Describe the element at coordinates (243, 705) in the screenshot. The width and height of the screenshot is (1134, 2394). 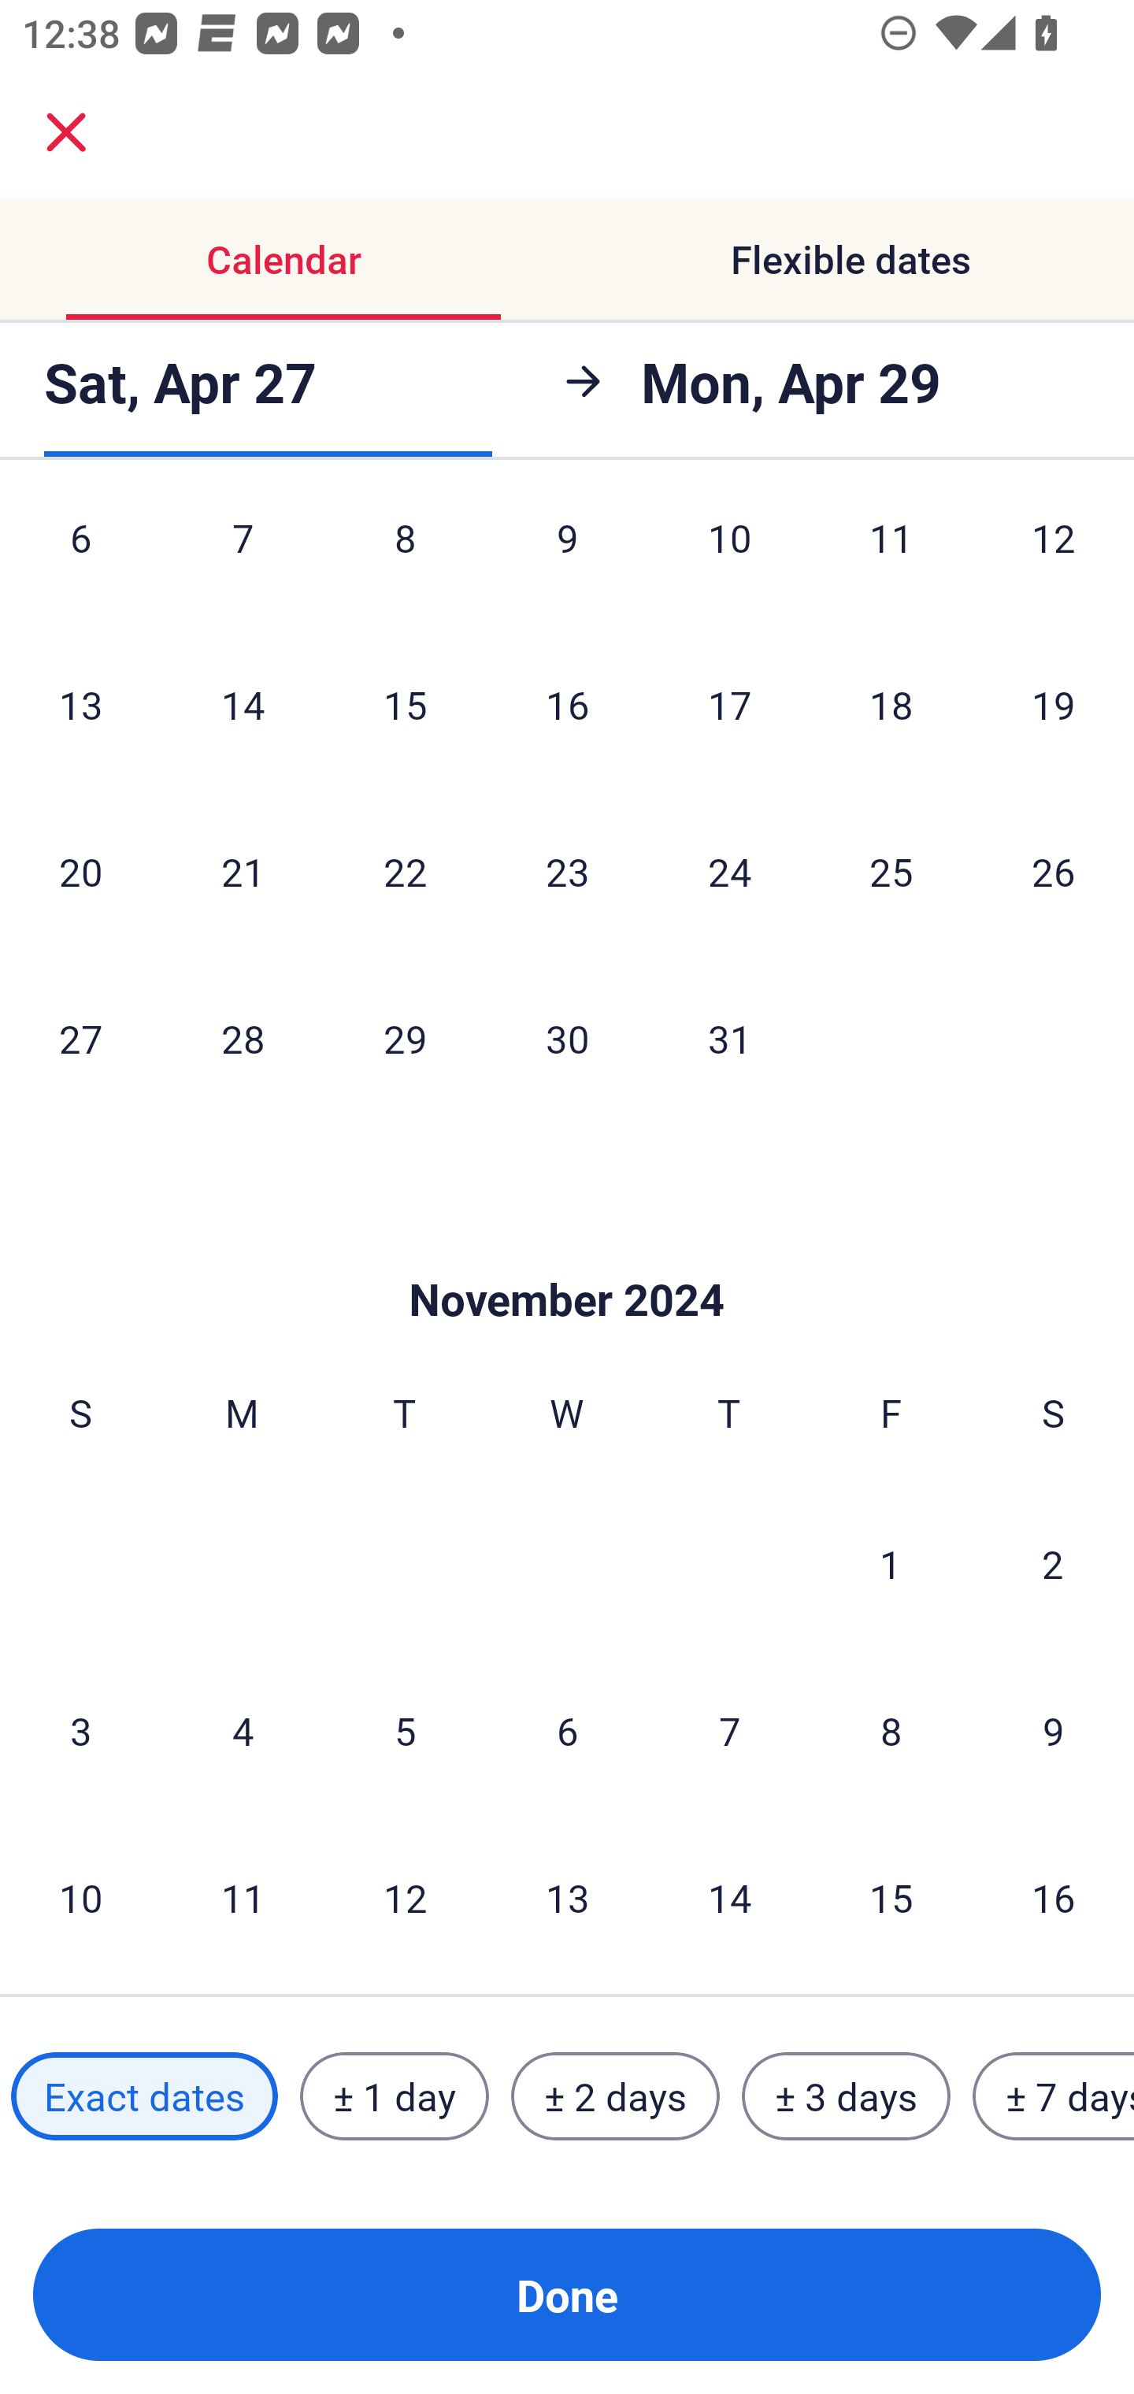
I see `14 Monday, October 14, 2024` at that location.